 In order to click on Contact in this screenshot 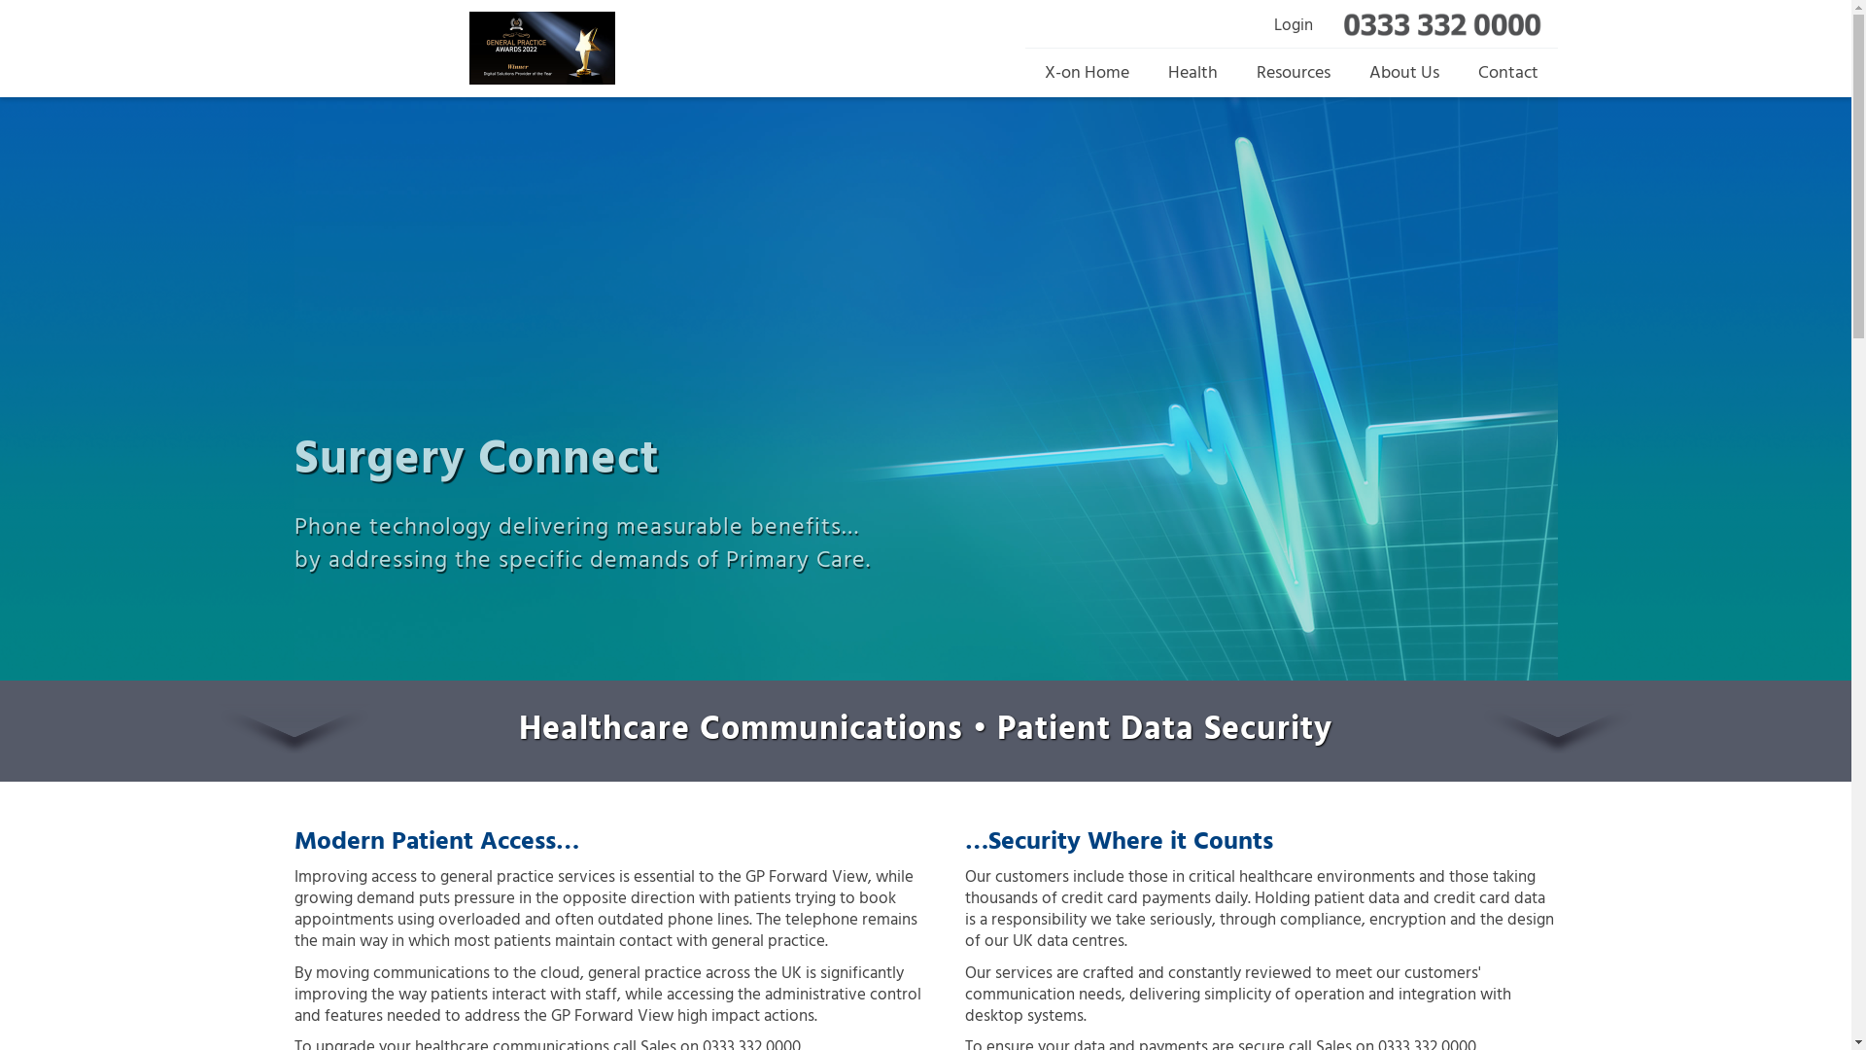, I will do `click(1507, 74)`.